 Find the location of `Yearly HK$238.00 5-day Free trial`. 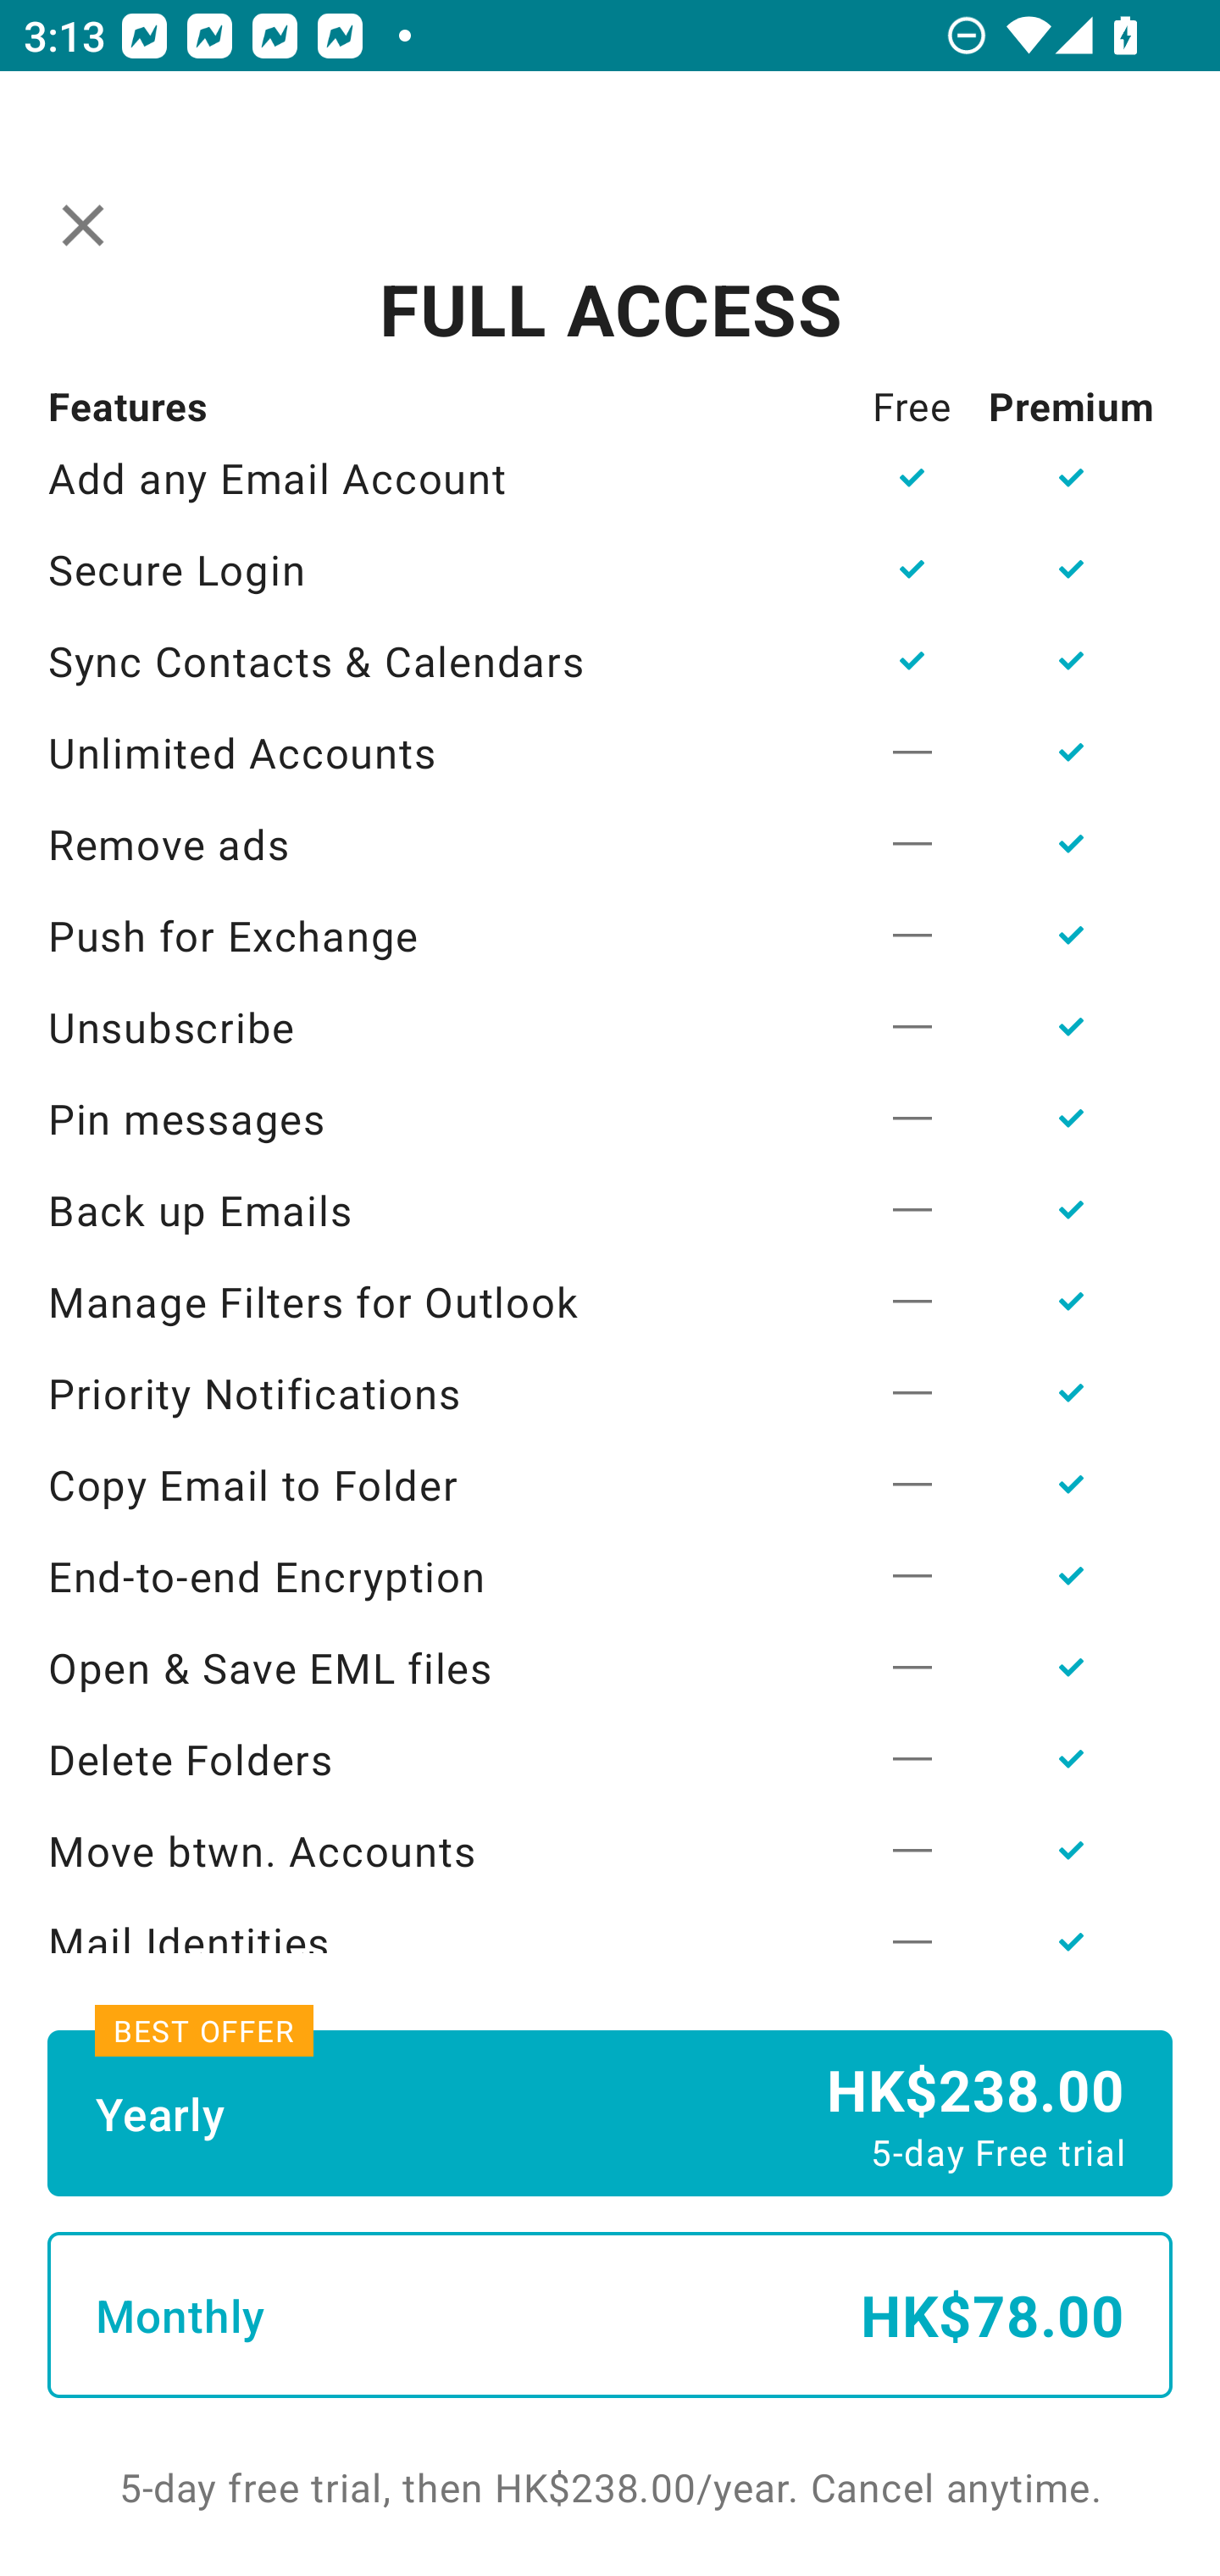

Yearly HK$238.00 5-day Free trial is located at coordinates (610, 2113).